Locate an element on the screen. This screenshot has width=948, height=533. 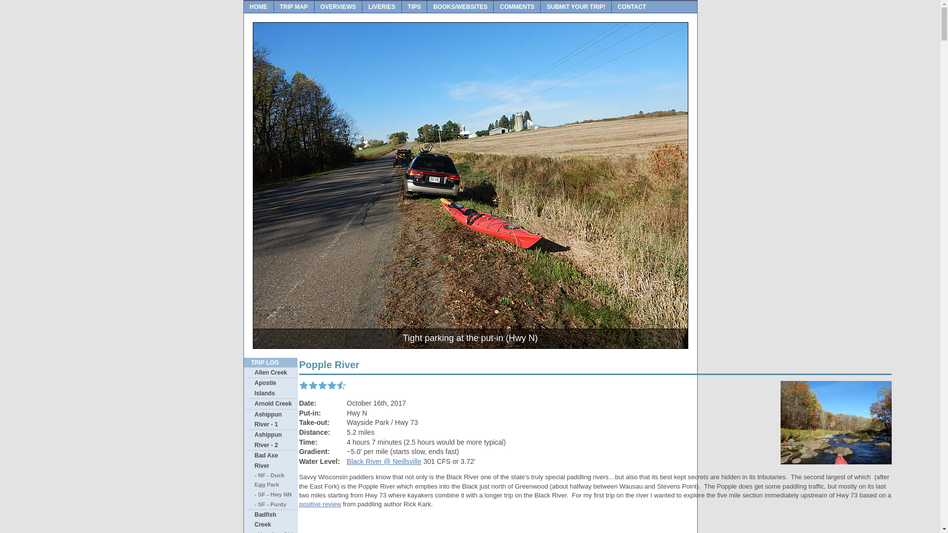
COMMENTS is located at coordinates (517, 7).